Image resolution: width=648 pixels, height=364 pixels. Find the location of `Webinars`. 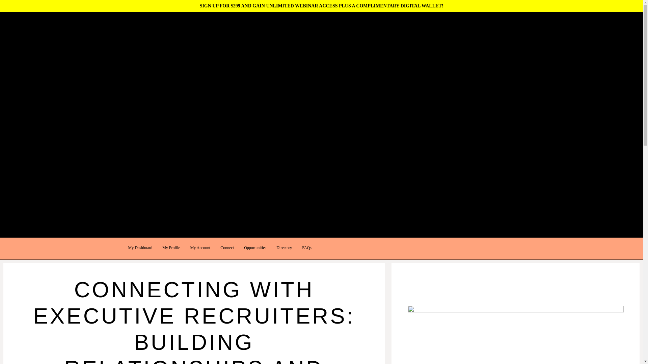

Webinars is located at coordinates (17, 159).